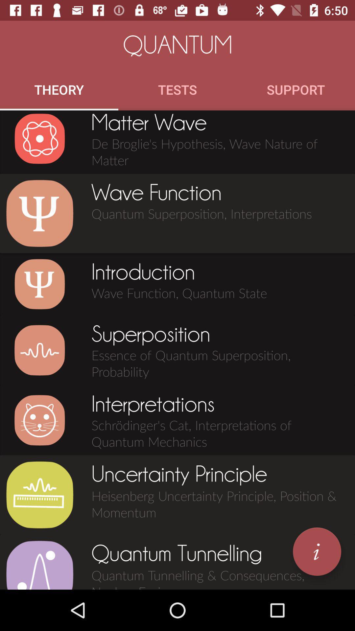 This screenshot has height=631, width=355. I want to click on launch the item at the bottom right corner, so click(317, 551).